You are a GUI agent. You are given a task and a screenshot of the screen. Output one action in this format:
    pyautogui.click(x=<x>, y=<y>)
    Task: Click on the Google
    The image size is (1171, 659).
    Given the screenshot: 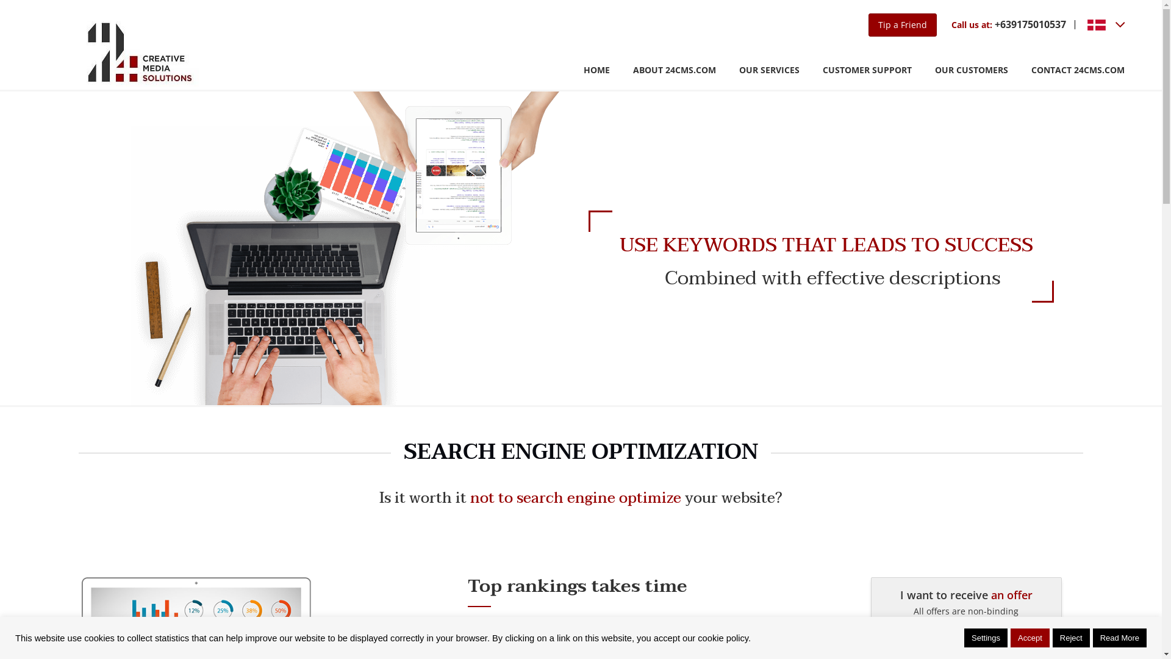 What is the action you would take?
    pyautogui.click(x=732, y=633)
    